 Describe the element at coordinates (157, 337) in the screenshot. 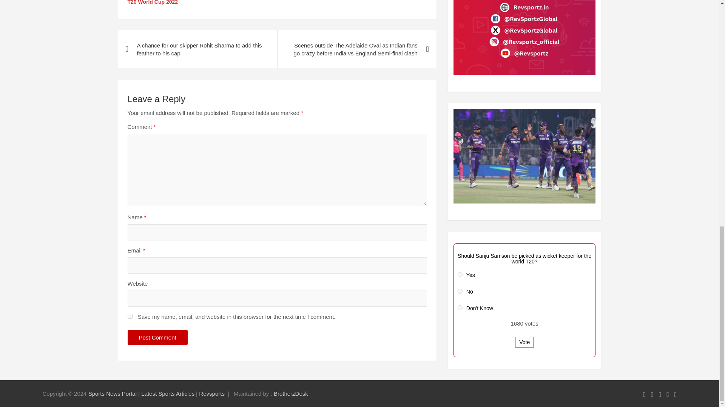

I see `Post Comment` at that location.